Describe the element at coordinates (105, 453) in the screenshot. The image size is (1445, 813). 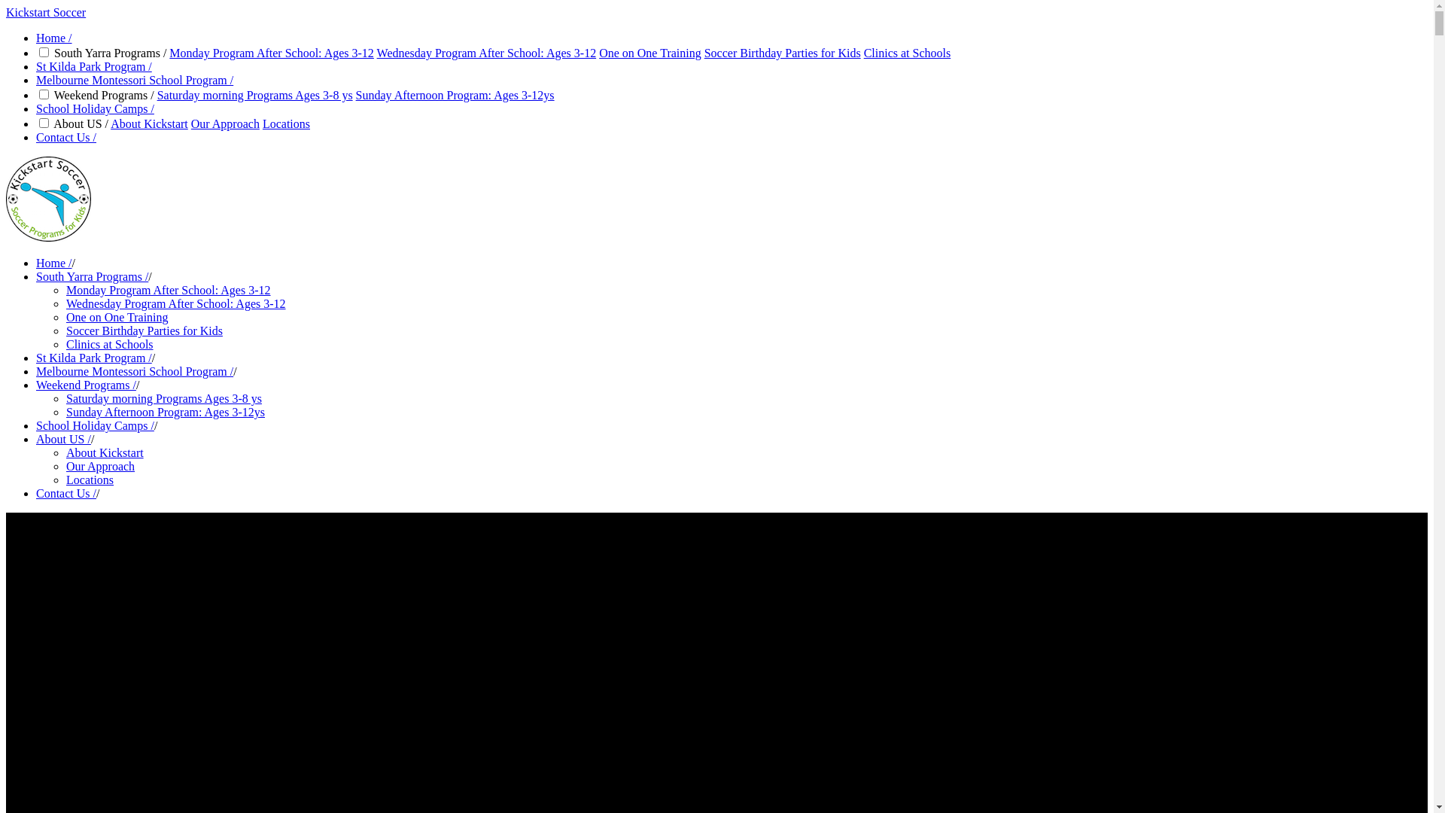
I see `About Kickstart` at that location.